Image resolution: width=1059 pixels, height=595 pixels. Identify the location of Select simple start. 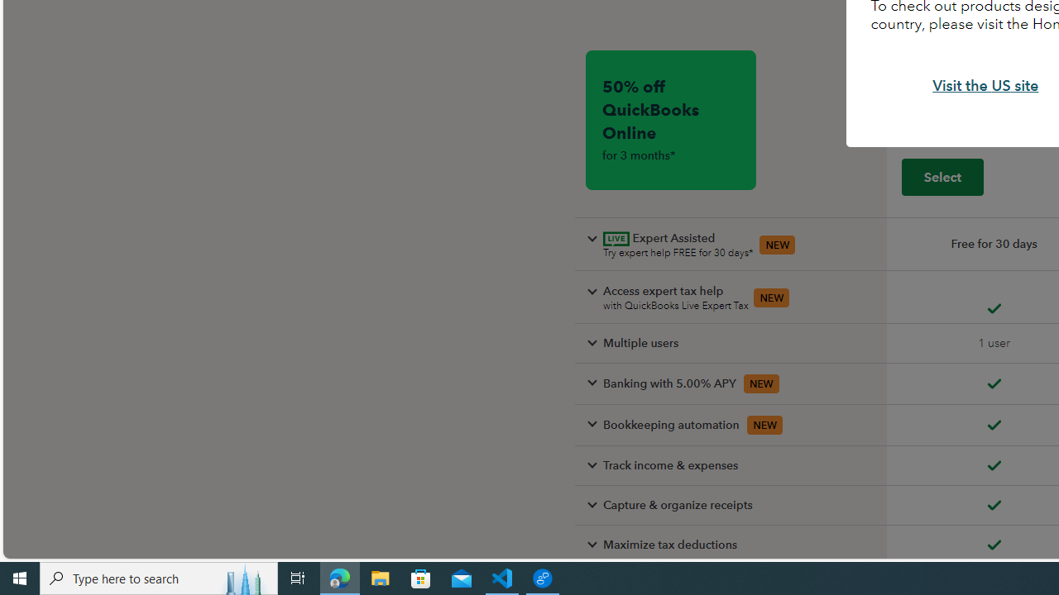
(942, 176).